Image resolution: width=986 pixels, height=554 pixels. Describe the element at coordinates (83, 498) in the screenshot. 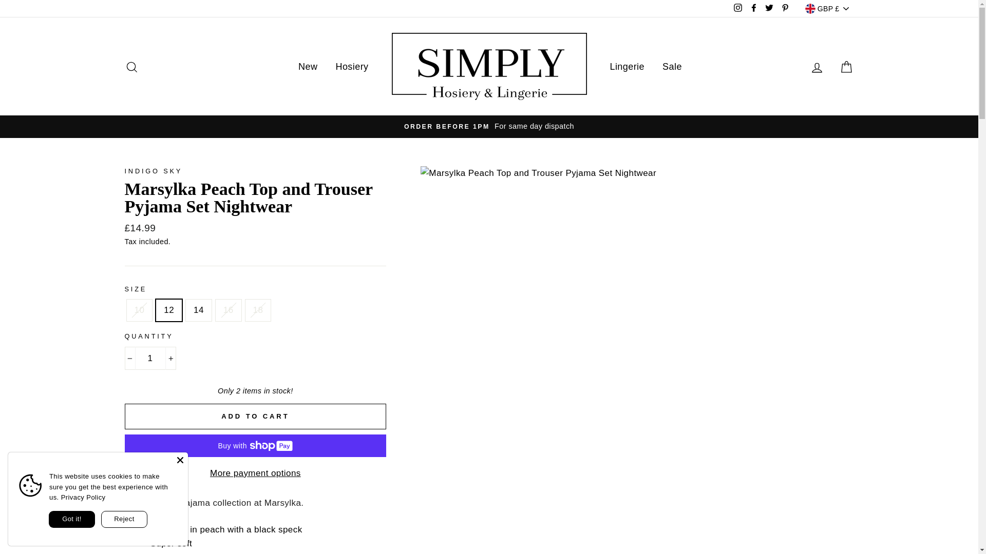

I see `Privacy Policy` at that location.